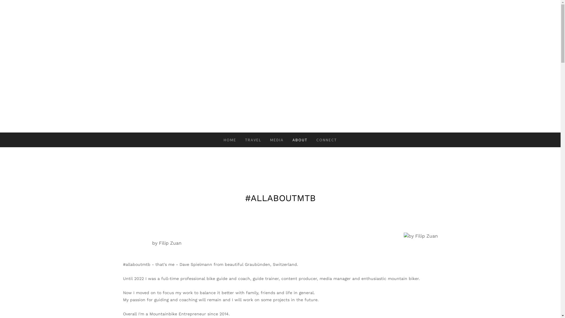  Describe the element at coordinates (230, 140) in the screenshot. I see `HOME` at that location.